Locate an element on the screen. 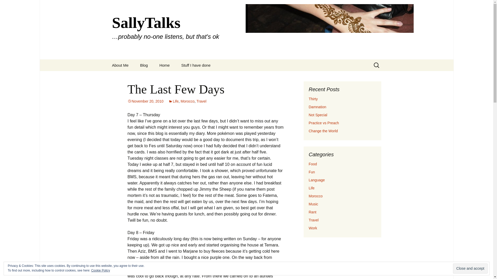 Image resolution: width=497 pixels, height=279 pixels. Home is located at coordinates (164, 65).